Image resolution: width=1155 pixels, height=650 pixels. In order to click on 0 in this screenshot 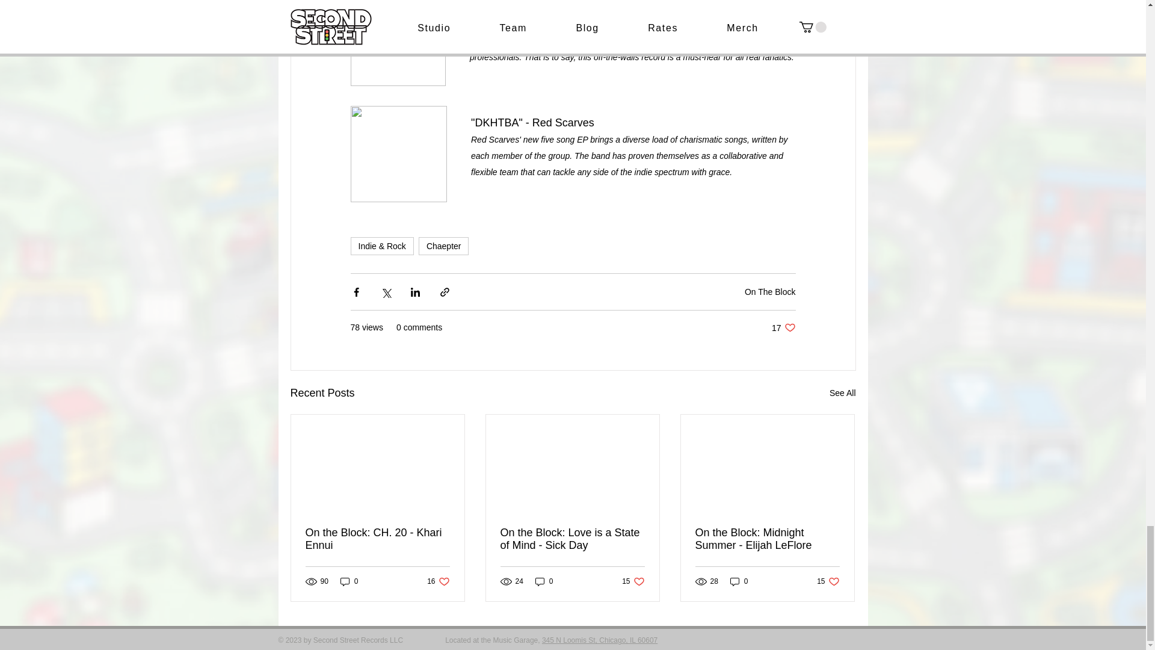, I will do `click(783, 327)`.